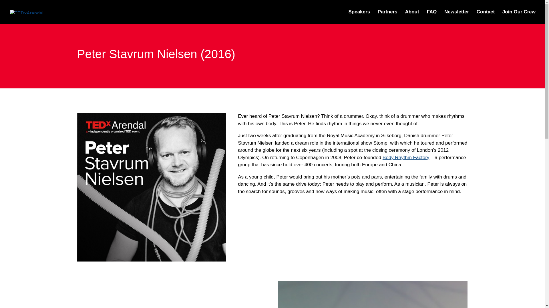 The image size is (549, 308). I want to click on Contact, so click(486, 17).